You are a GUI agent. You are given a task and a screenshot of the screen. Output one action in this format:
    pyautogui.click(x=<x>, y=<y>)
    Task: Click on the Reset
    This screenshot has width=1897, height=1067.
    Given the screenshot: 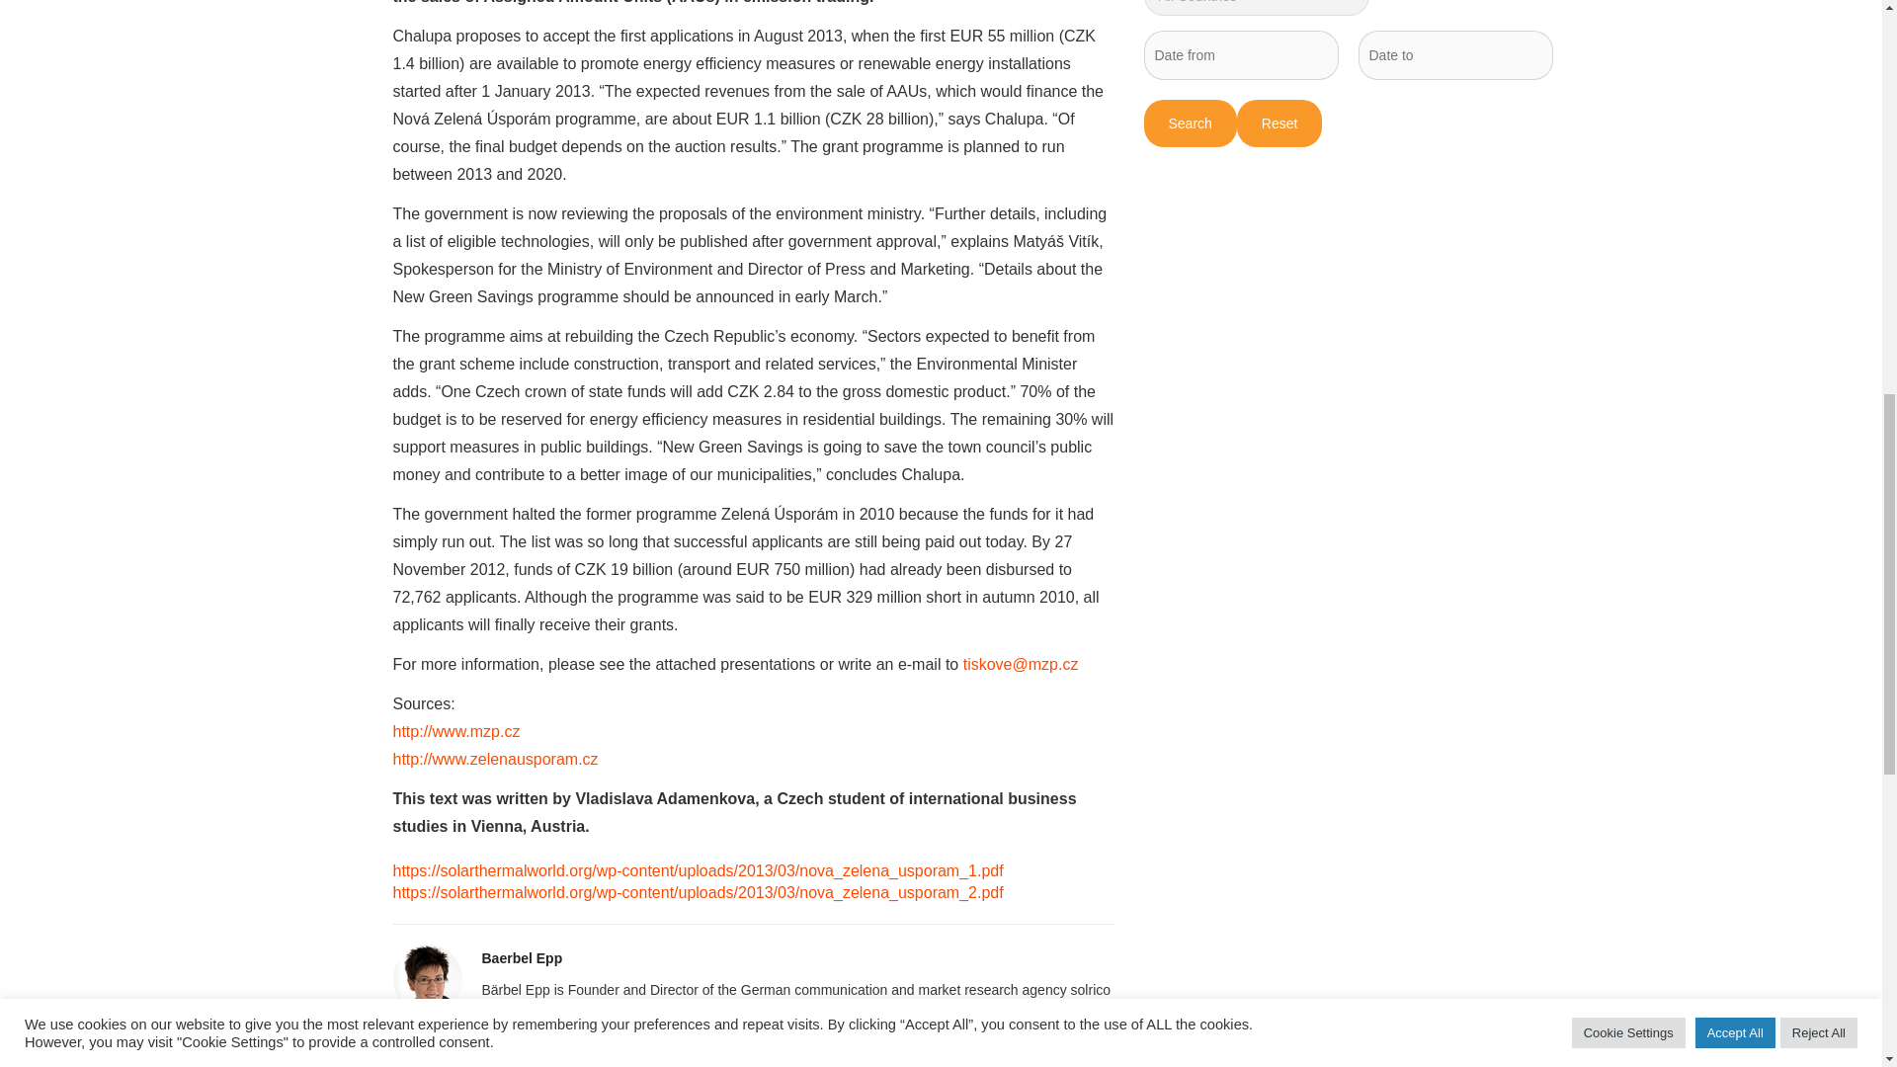 What is the action you would take?
    pyautogui.click(x=1278, y=123)
    